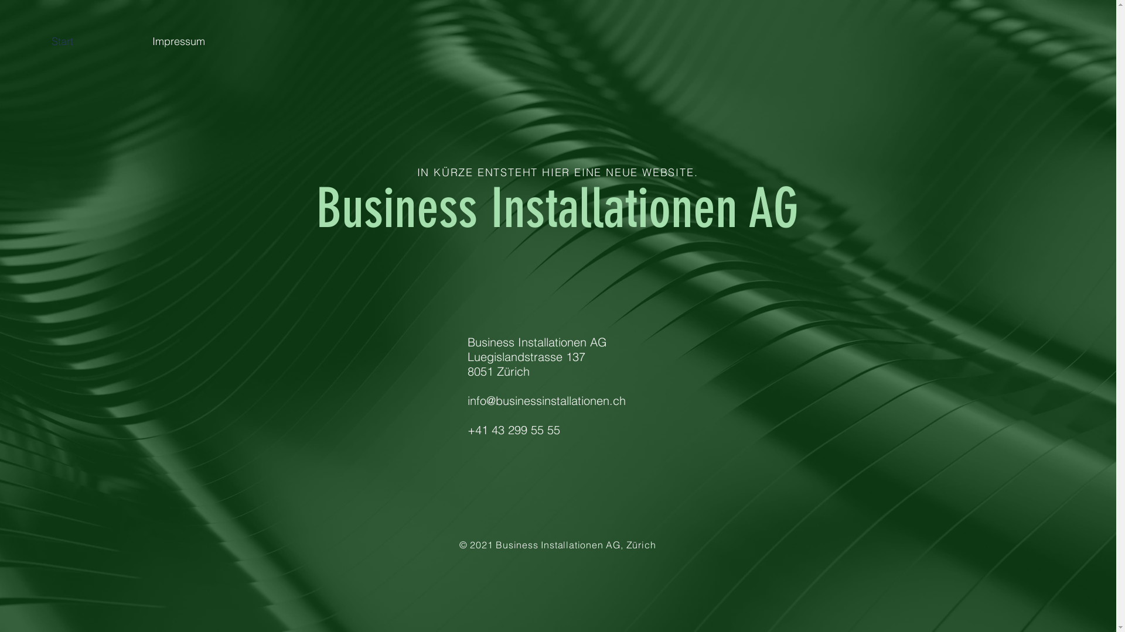 The image size is (1125, 632). I want to click on info@businessinstallationen.ch, so click(547, 400).